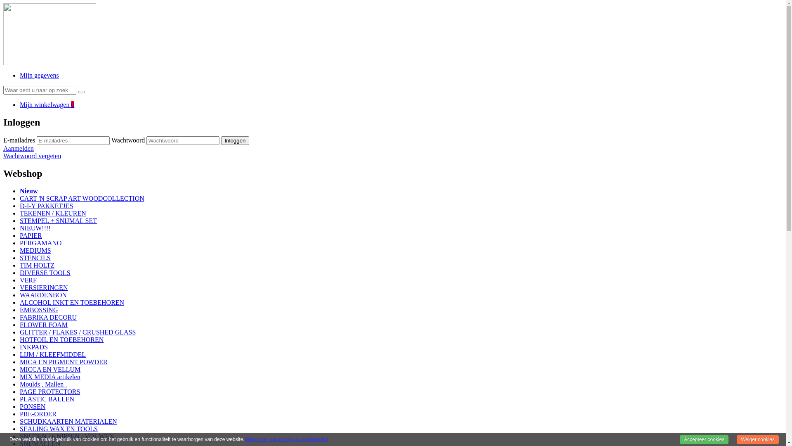 This screenshot has width=792, height=446. Describe the element at coordinates (287, 439) in the screenshot. I see `Meer over ons privacy & cookiebeleid` at that location.